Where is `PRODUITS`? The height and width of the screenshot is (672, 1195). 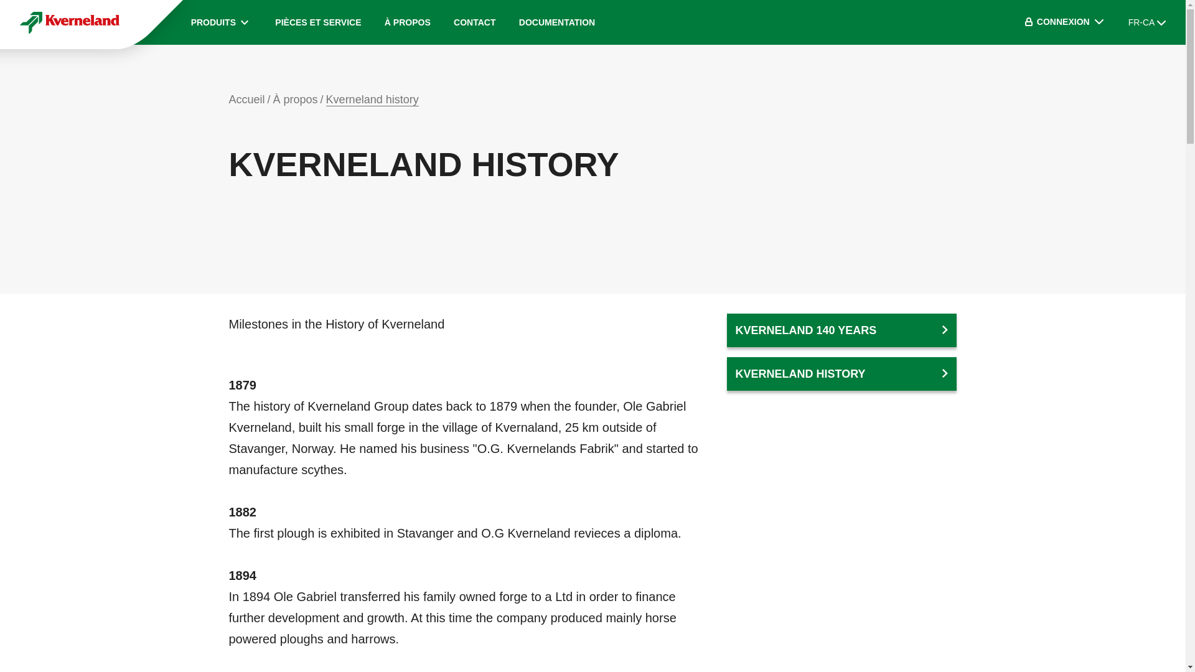 PRODUITS is located at coordinates (222, 22).